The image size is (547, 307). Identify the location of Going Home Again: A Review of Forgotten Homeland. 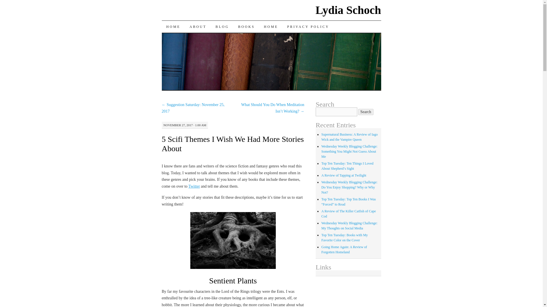
(344, 250).